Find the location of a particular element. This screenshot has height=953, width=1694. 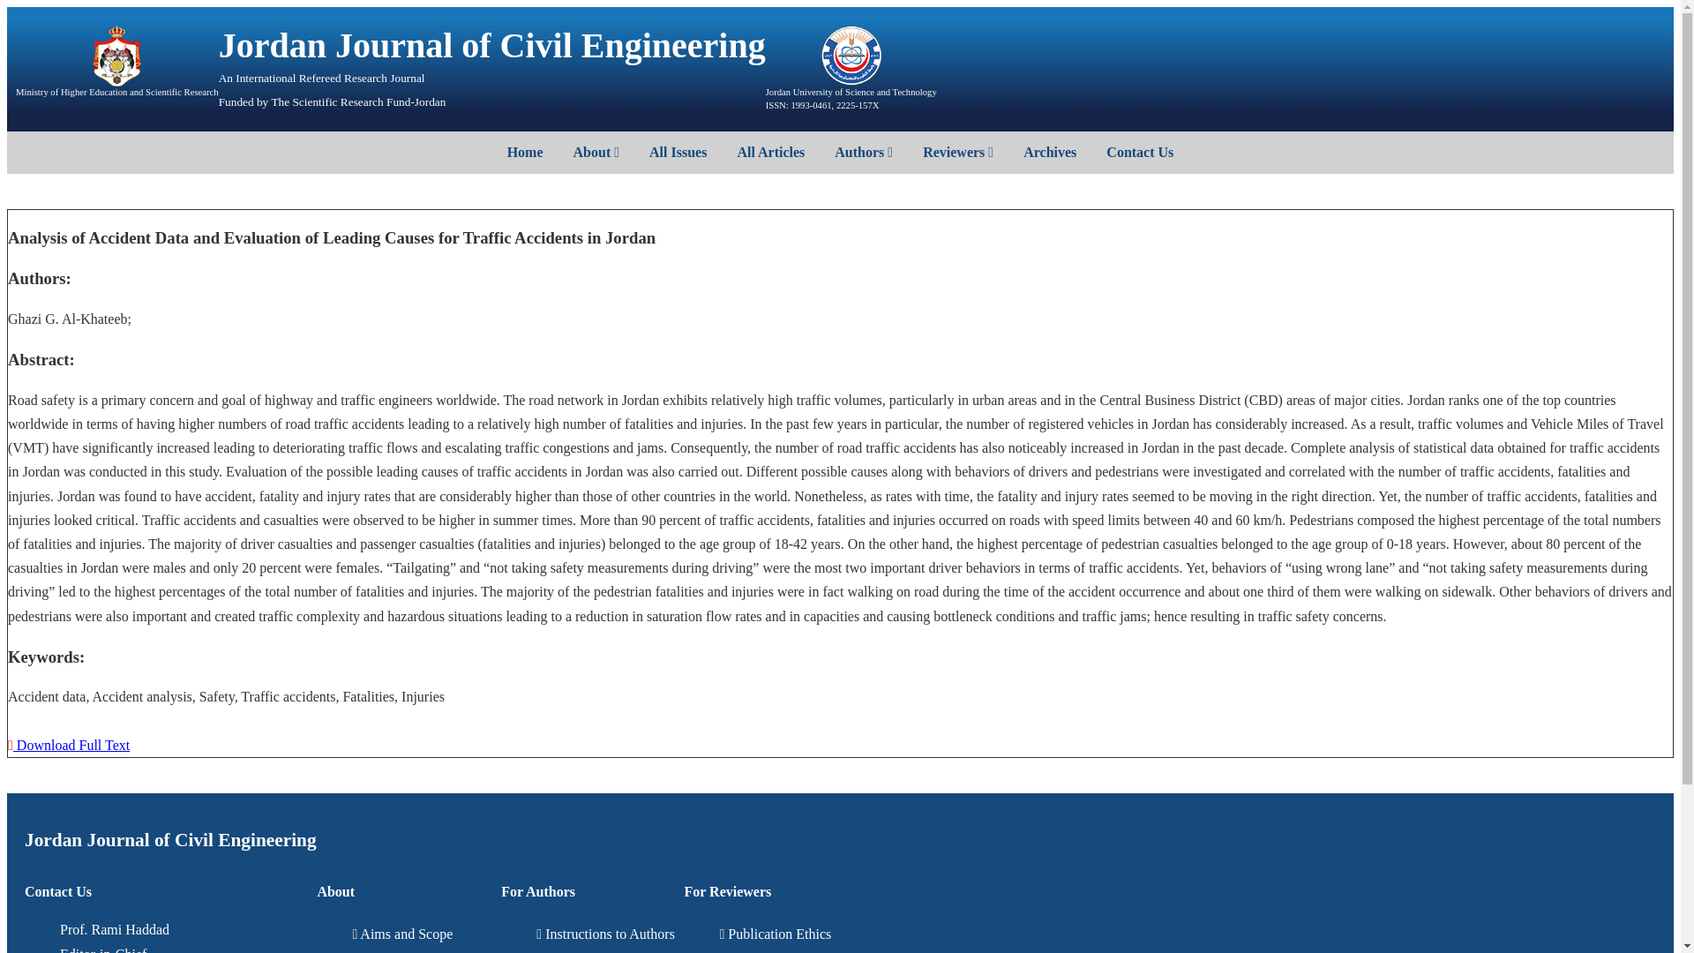

 Instructions to Authors is located at coordinates (605, 934).